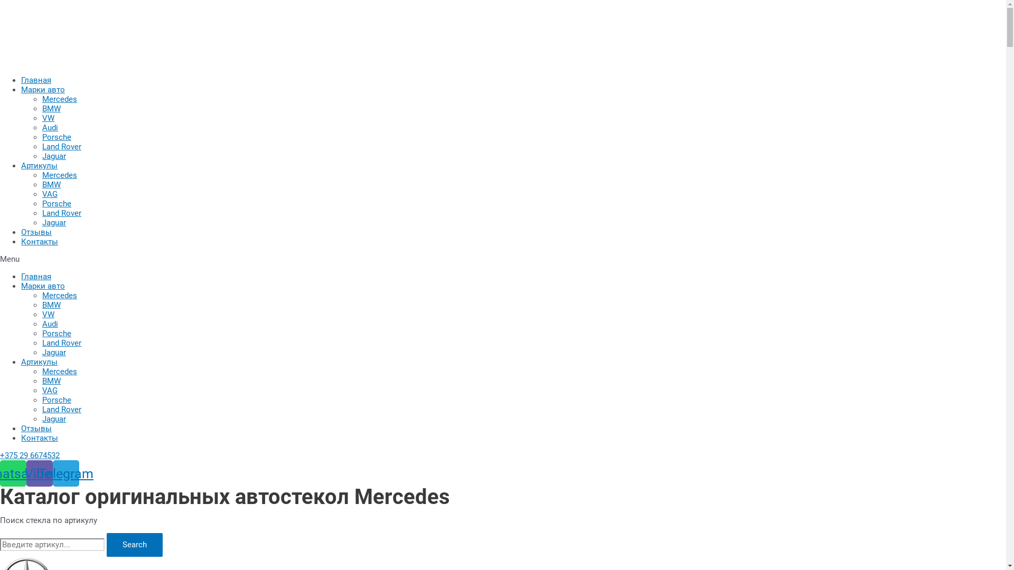 This screenshot has height=570, width=1014. Describe the element at coordinates (13, 473) in the screenshot. I see `Whatsapp` at that location.